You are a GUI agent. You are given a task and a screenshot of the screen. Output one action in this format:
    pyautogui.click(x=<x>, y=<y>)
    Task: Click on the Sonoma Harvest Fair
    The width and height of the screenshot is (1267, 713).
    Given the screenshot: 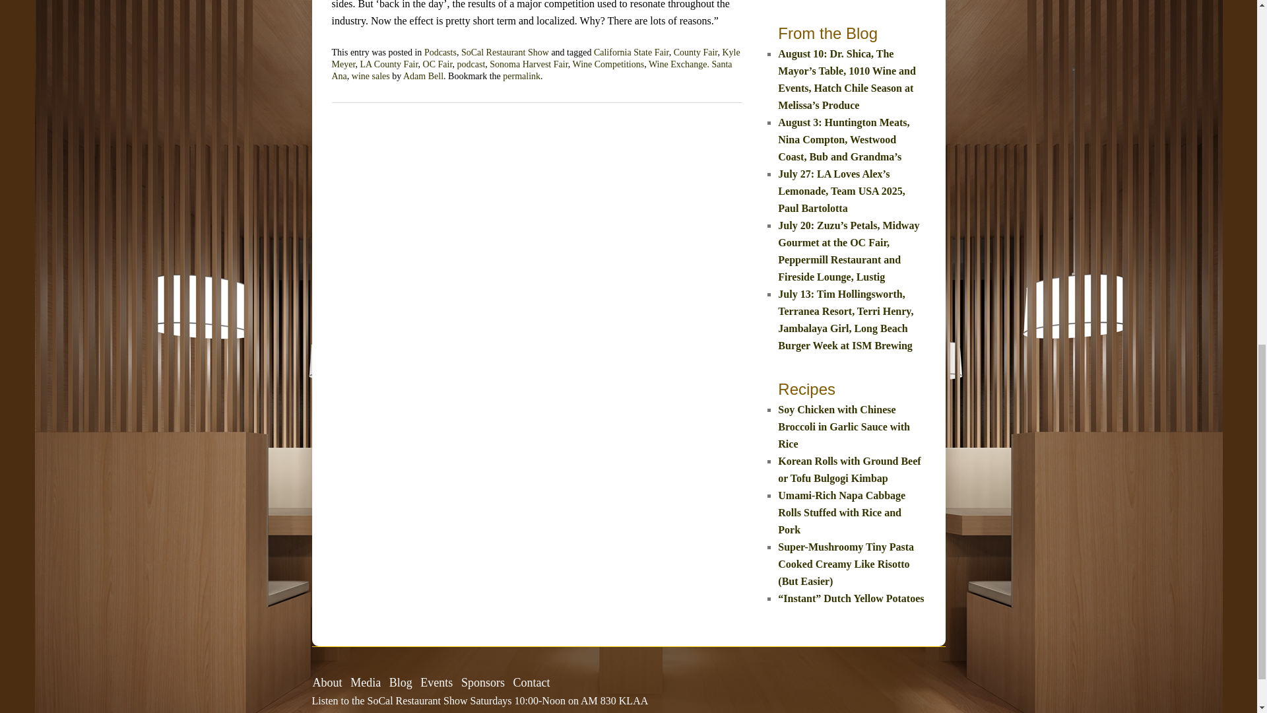 What is the action you would take?
    pyautogui.click(x=528, y=63)
    